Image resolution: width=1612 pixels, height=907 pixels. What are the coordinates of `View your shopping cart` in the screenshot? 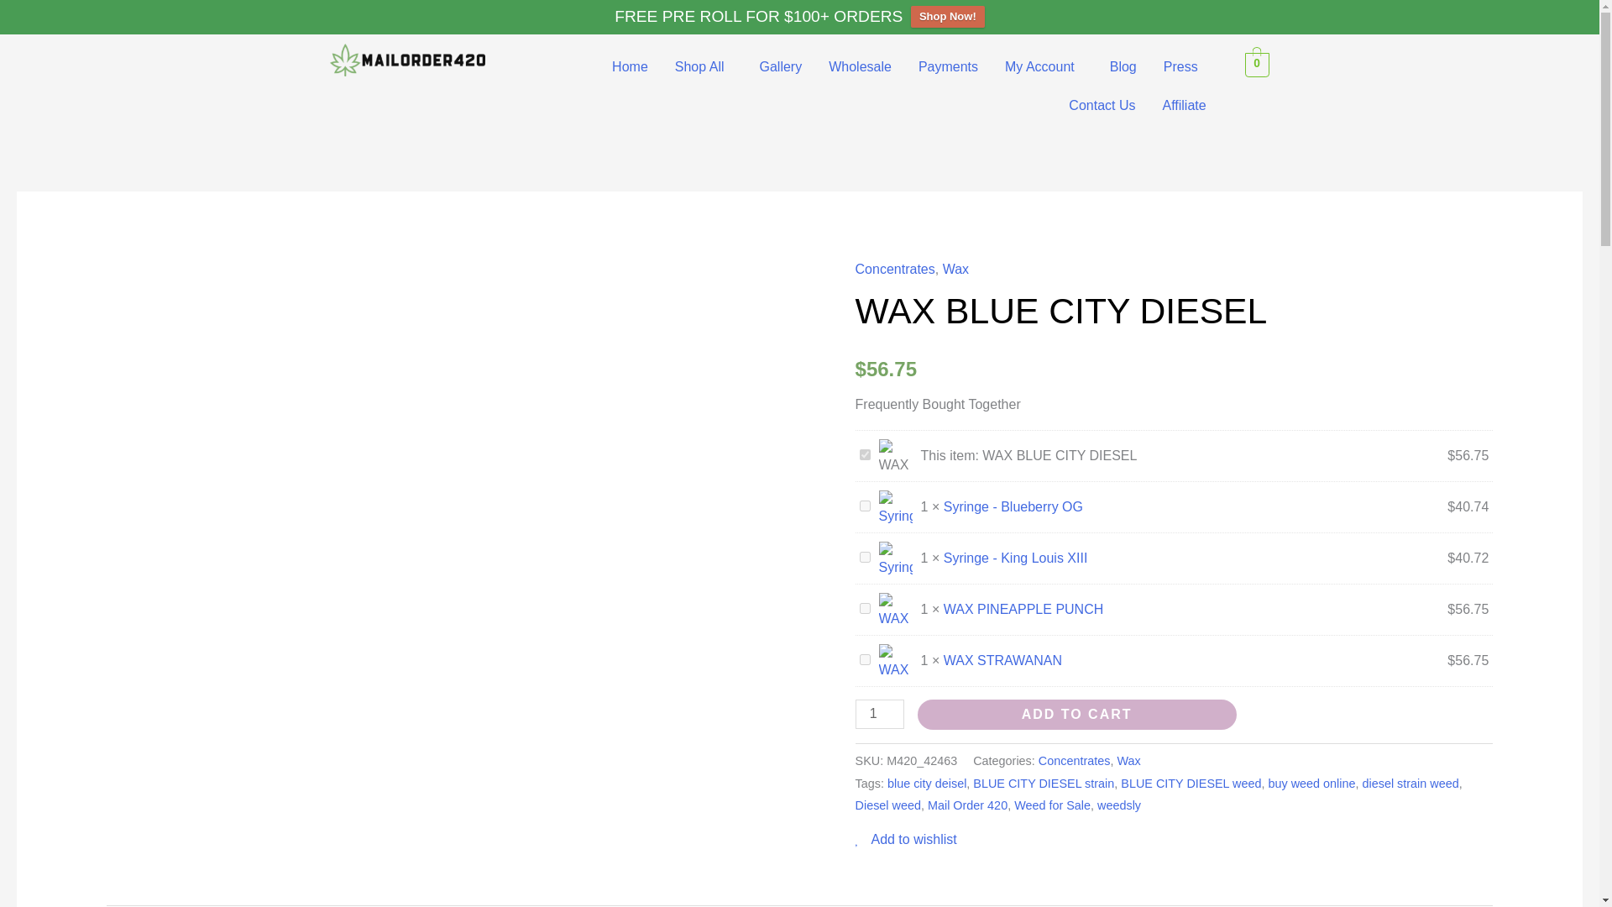 It's located at (1257, 64).